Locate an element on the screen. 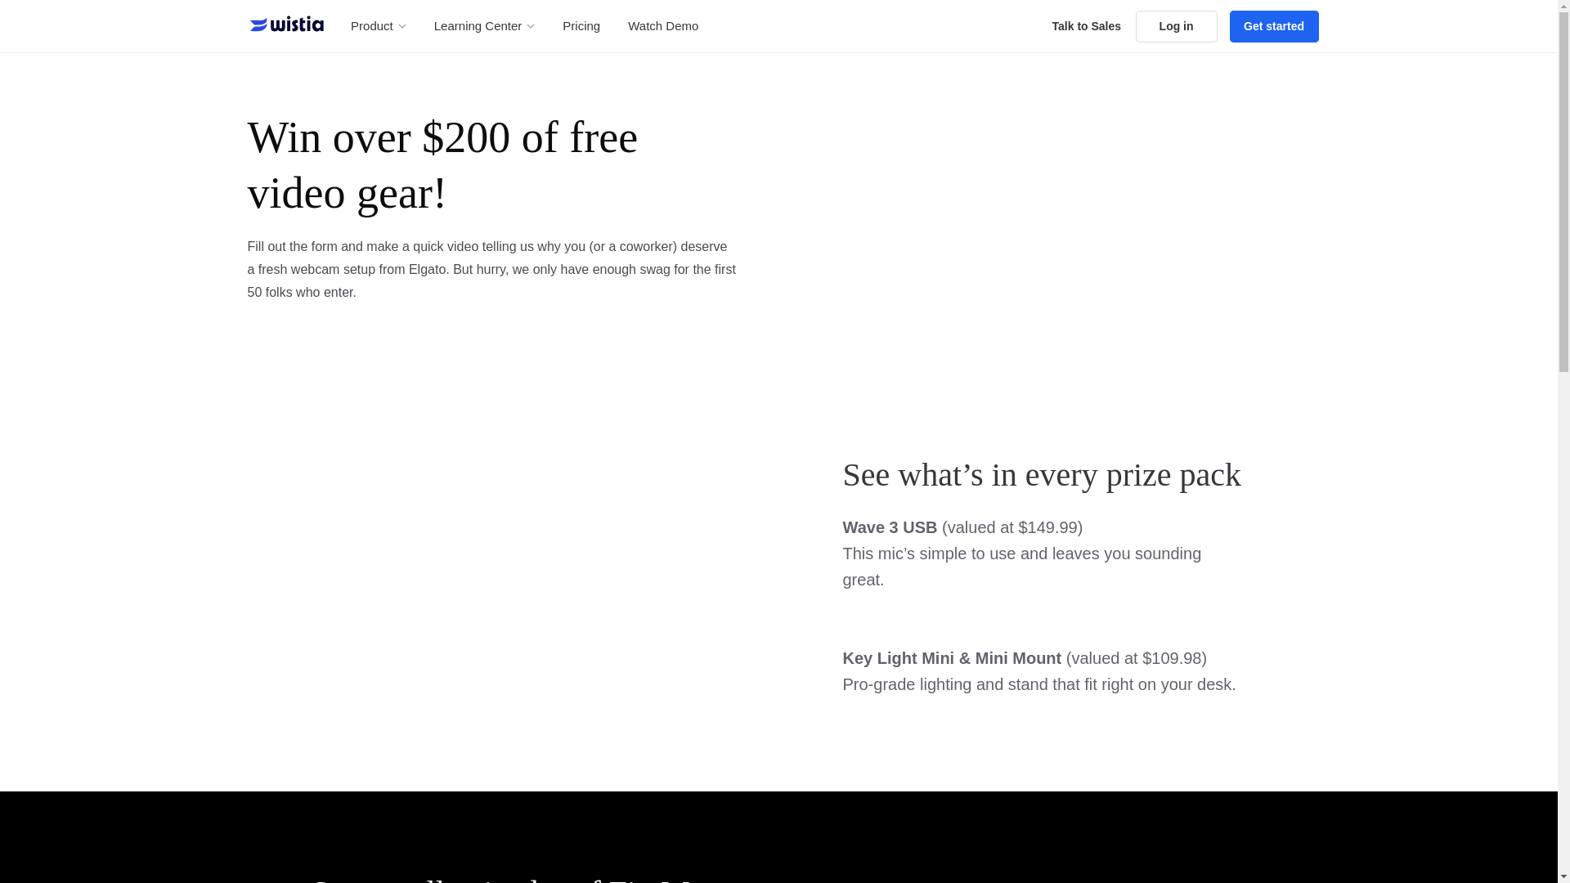 The width and height of the screenshot is (1570, 883). Get started is located at coordinates (1274, 25).